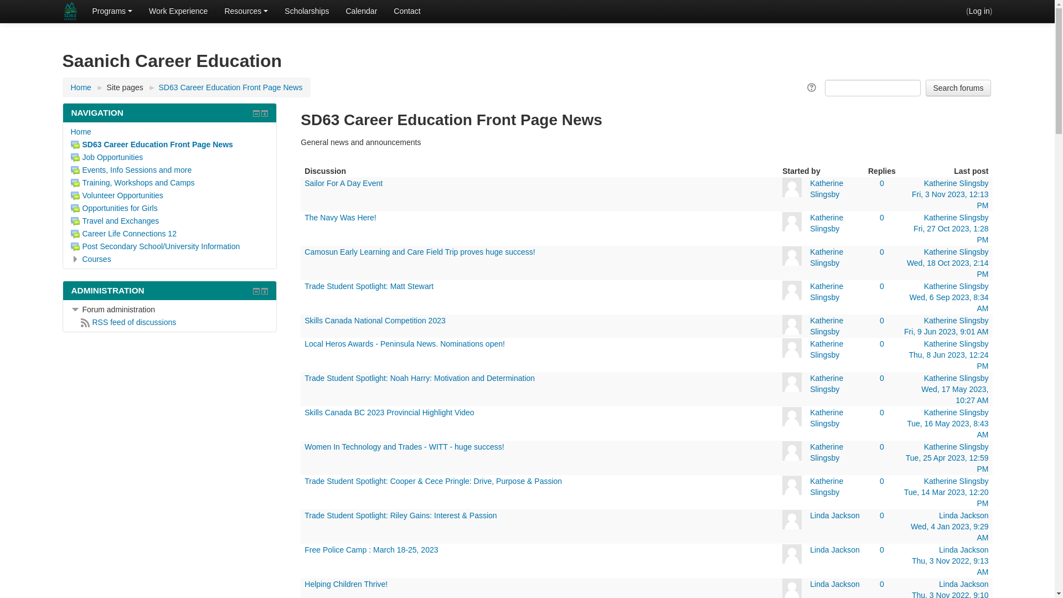  What do you see at coordinates (231, 87) in the screenshot?
I see `SD63 Career Education Front Page News` at bounding box center [231, 87].